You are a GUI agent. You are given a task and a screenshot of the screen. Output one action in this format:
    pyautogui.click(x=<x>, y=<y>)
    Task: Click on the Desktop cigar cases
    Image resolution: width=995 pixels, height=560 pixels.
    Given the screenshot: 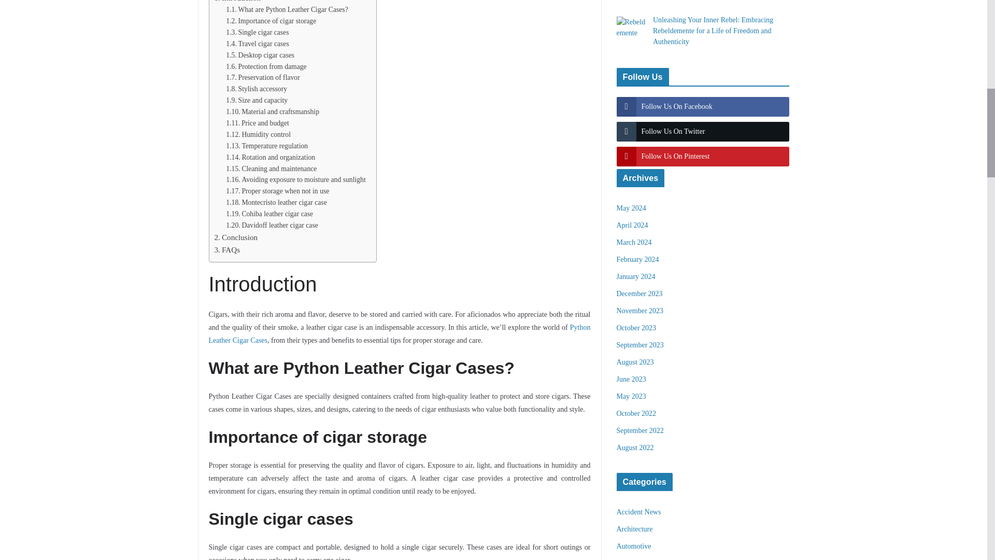 What is the action you would take?
    pyautogui.click(x=260, y=55)
    